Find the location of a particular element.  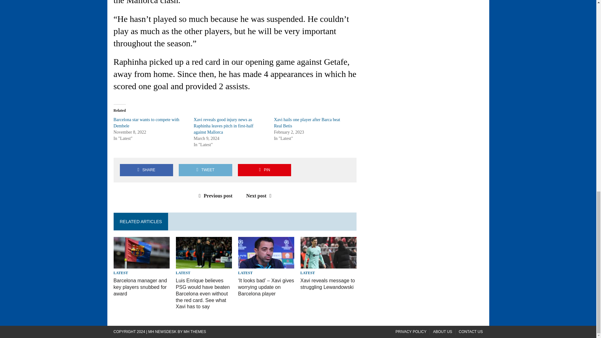

Previous post is located at coordinates (214, 195).